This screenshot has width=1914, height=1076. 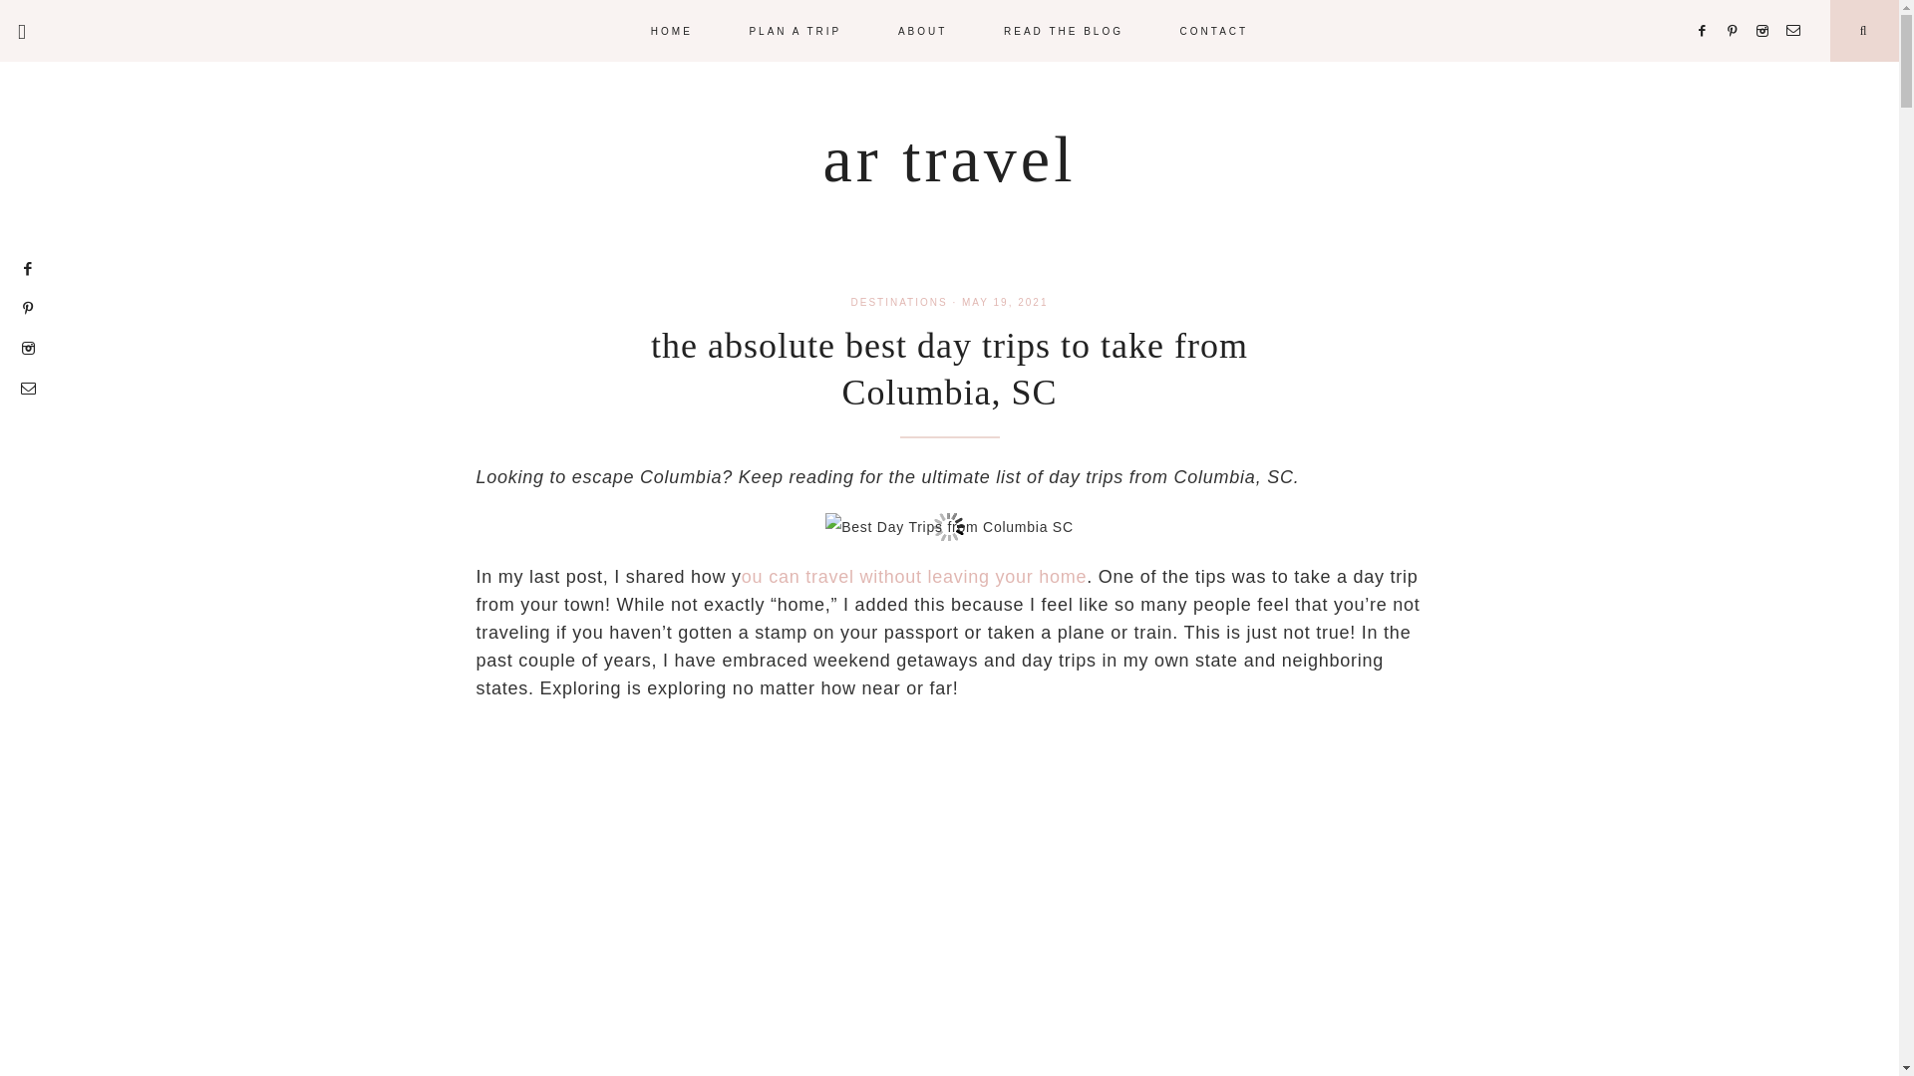 I want to click on Email Me, so click(x=1796, y=6).